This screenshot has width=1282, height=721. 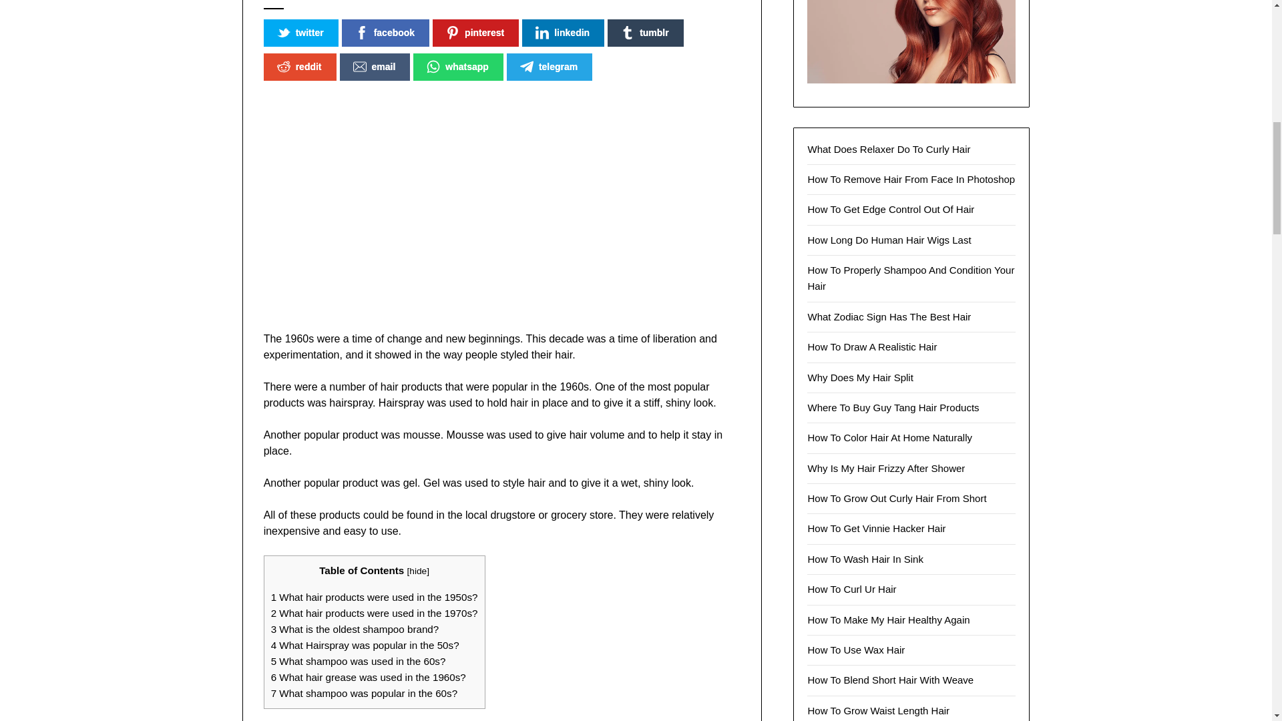 What do you see at coordinates (375, 67) in the screenshot?
I see `email` at bounding box center [375, 67].